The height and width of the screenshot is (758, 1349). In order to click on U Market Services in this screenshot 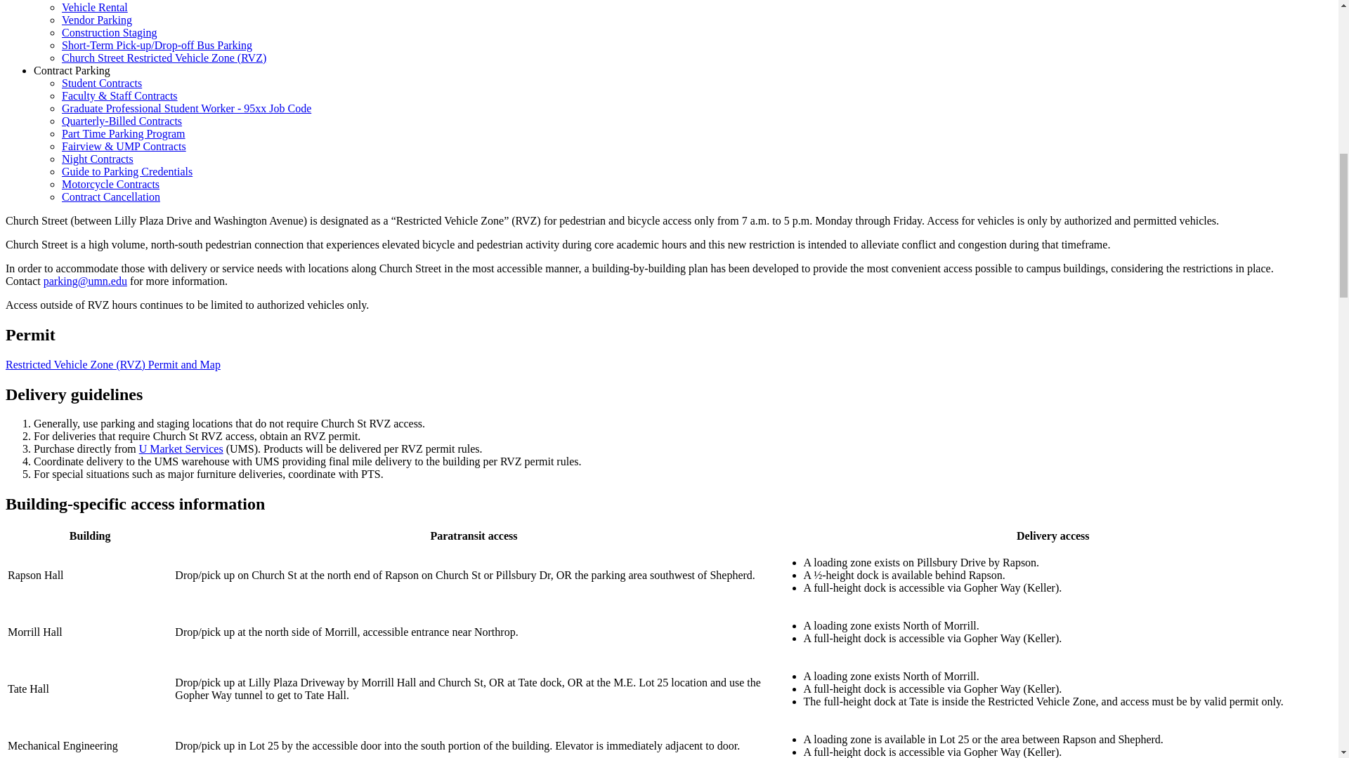, I will do `click(181, 448)`.